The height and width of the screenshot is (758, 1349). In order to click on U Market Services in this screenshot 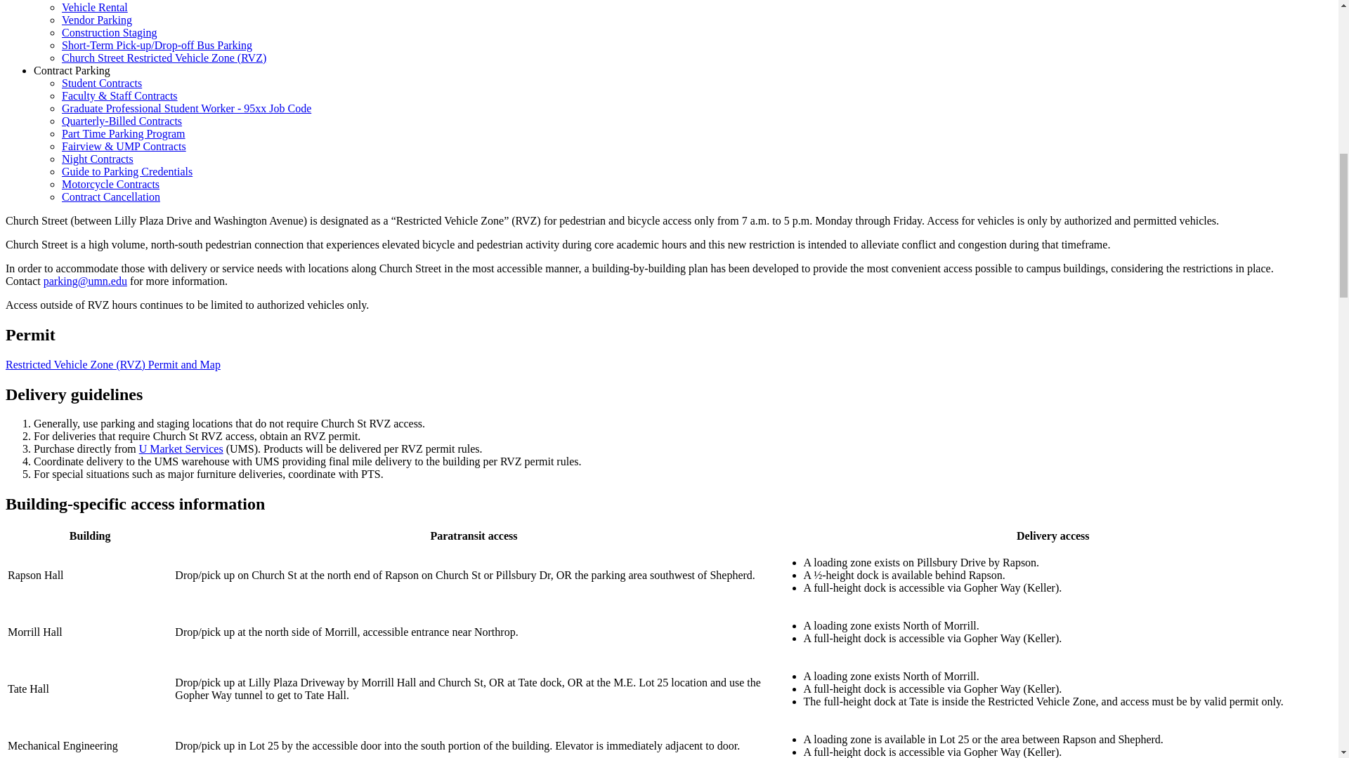, I will do `click(181, 448)`.